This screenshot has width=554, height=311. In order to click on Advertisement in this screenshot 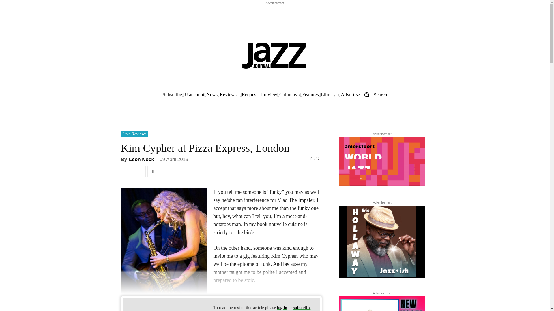, I will do `click(274, 19)`.